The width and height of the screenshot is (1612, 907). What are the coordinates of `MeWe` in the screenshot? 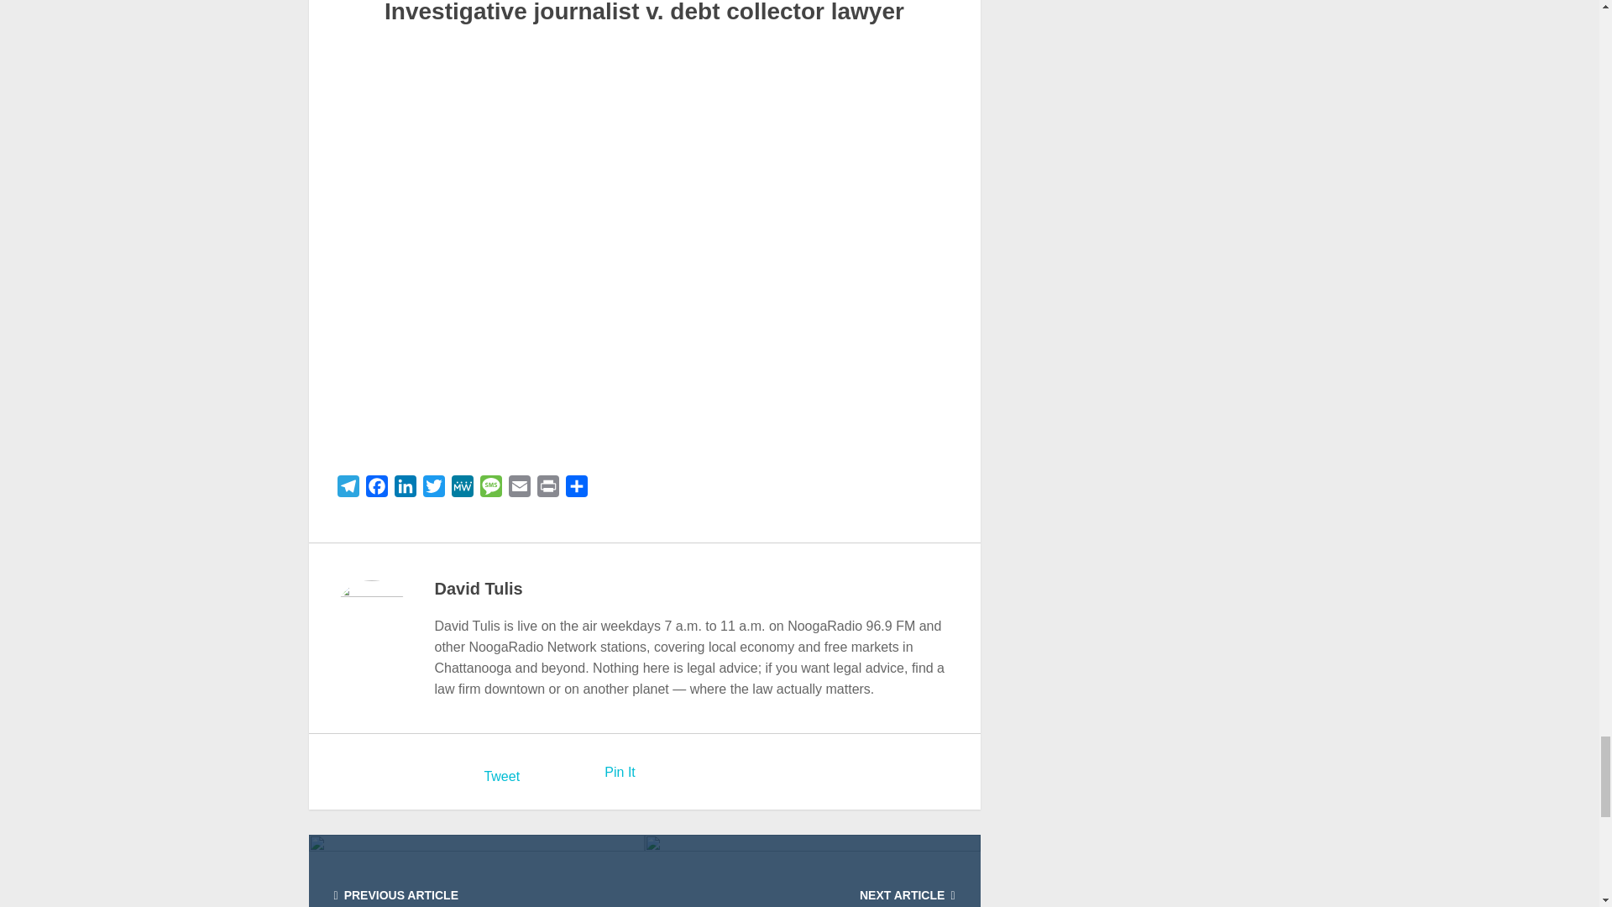 It's located at (462, 489).